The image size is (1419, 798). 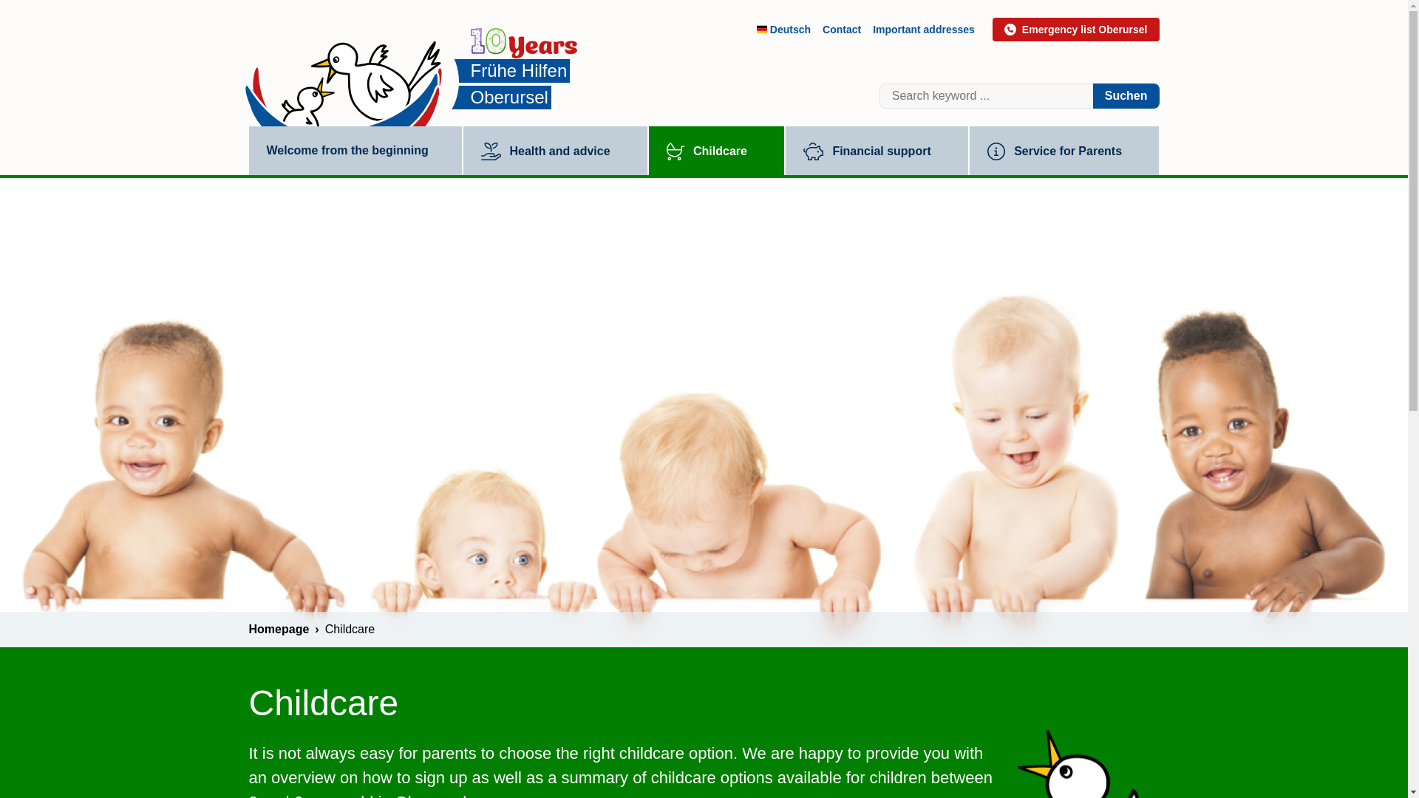 I want to click on Childcare, so click(x=716, y=150).